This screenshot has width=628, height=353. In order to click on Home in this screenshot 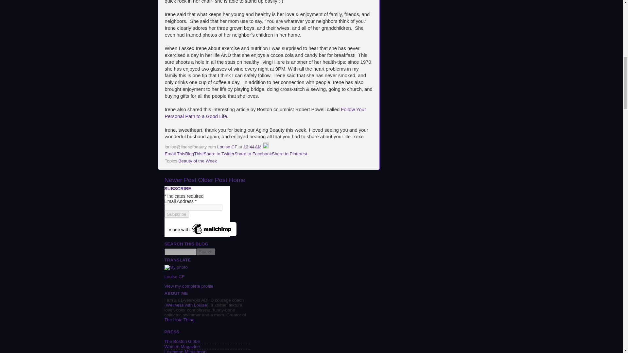, I will do `click(237, 180)`.